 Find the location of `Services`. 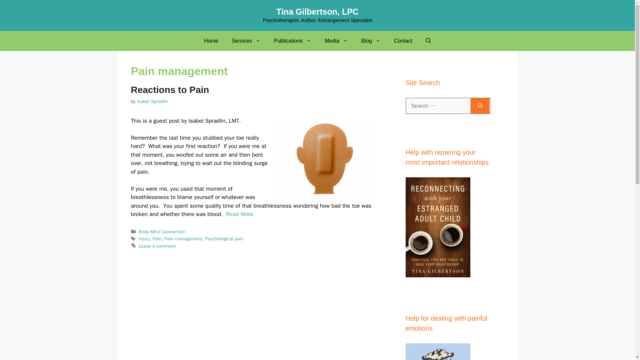

Services is located at coordinates (246, 41).